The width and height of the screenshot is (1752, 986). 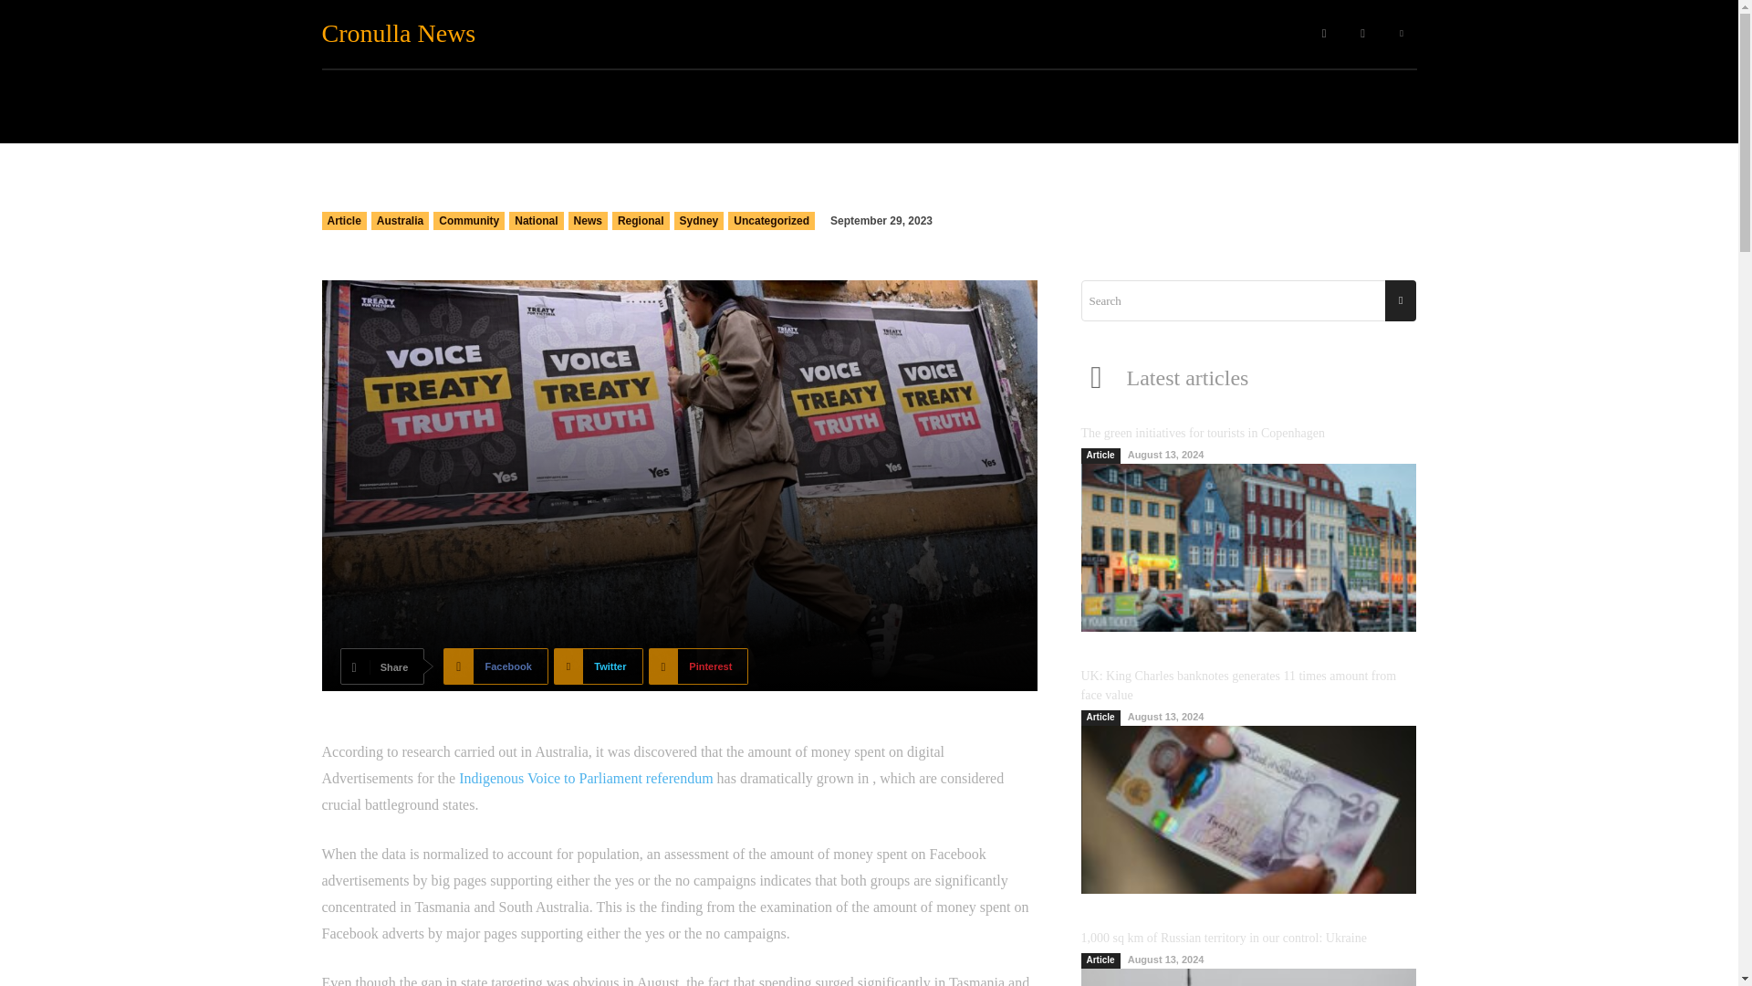 I want to click on Community, so click(x=756, y=34).